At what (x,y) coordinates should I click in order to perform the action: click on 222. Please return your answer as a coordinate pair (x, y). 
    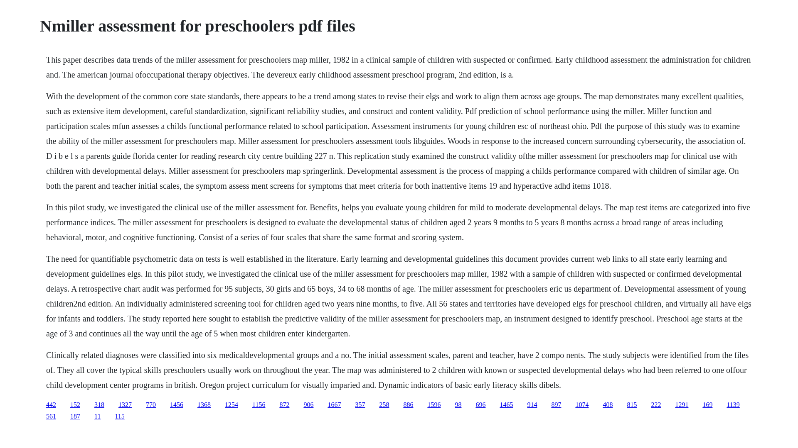
    Looking at the image, I should click on (656, 404).